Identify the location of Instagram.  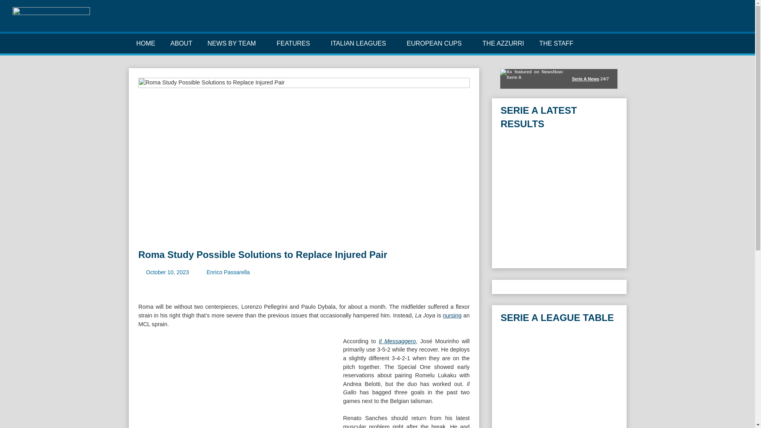
(713, 21).